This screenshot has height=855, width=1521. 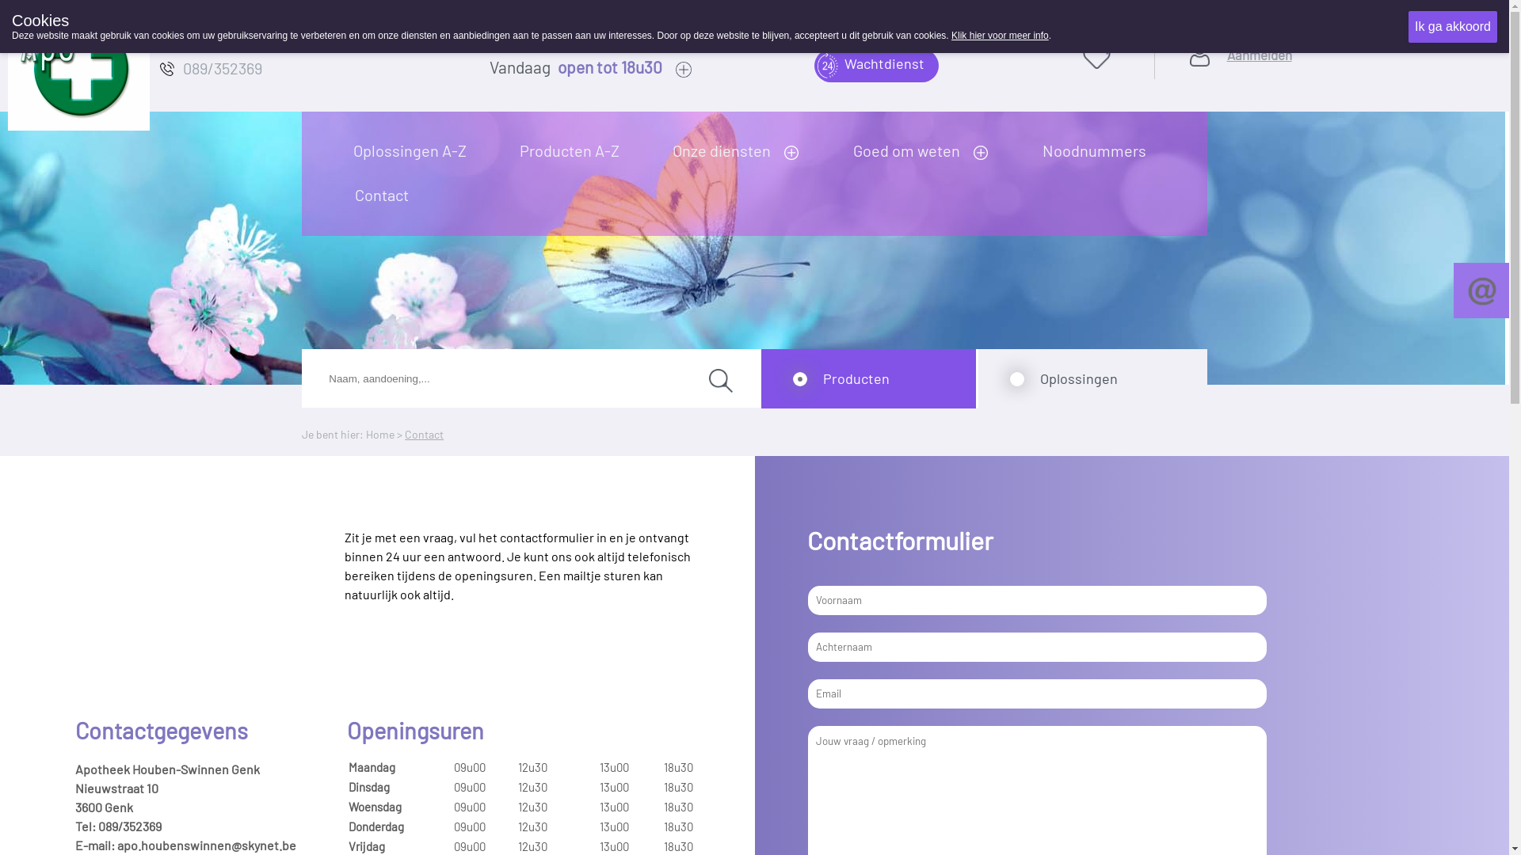 What do you see at coordinates (912, 150) in the screenshot?
I see `Goed om weten` at bounding box center [912, 150].